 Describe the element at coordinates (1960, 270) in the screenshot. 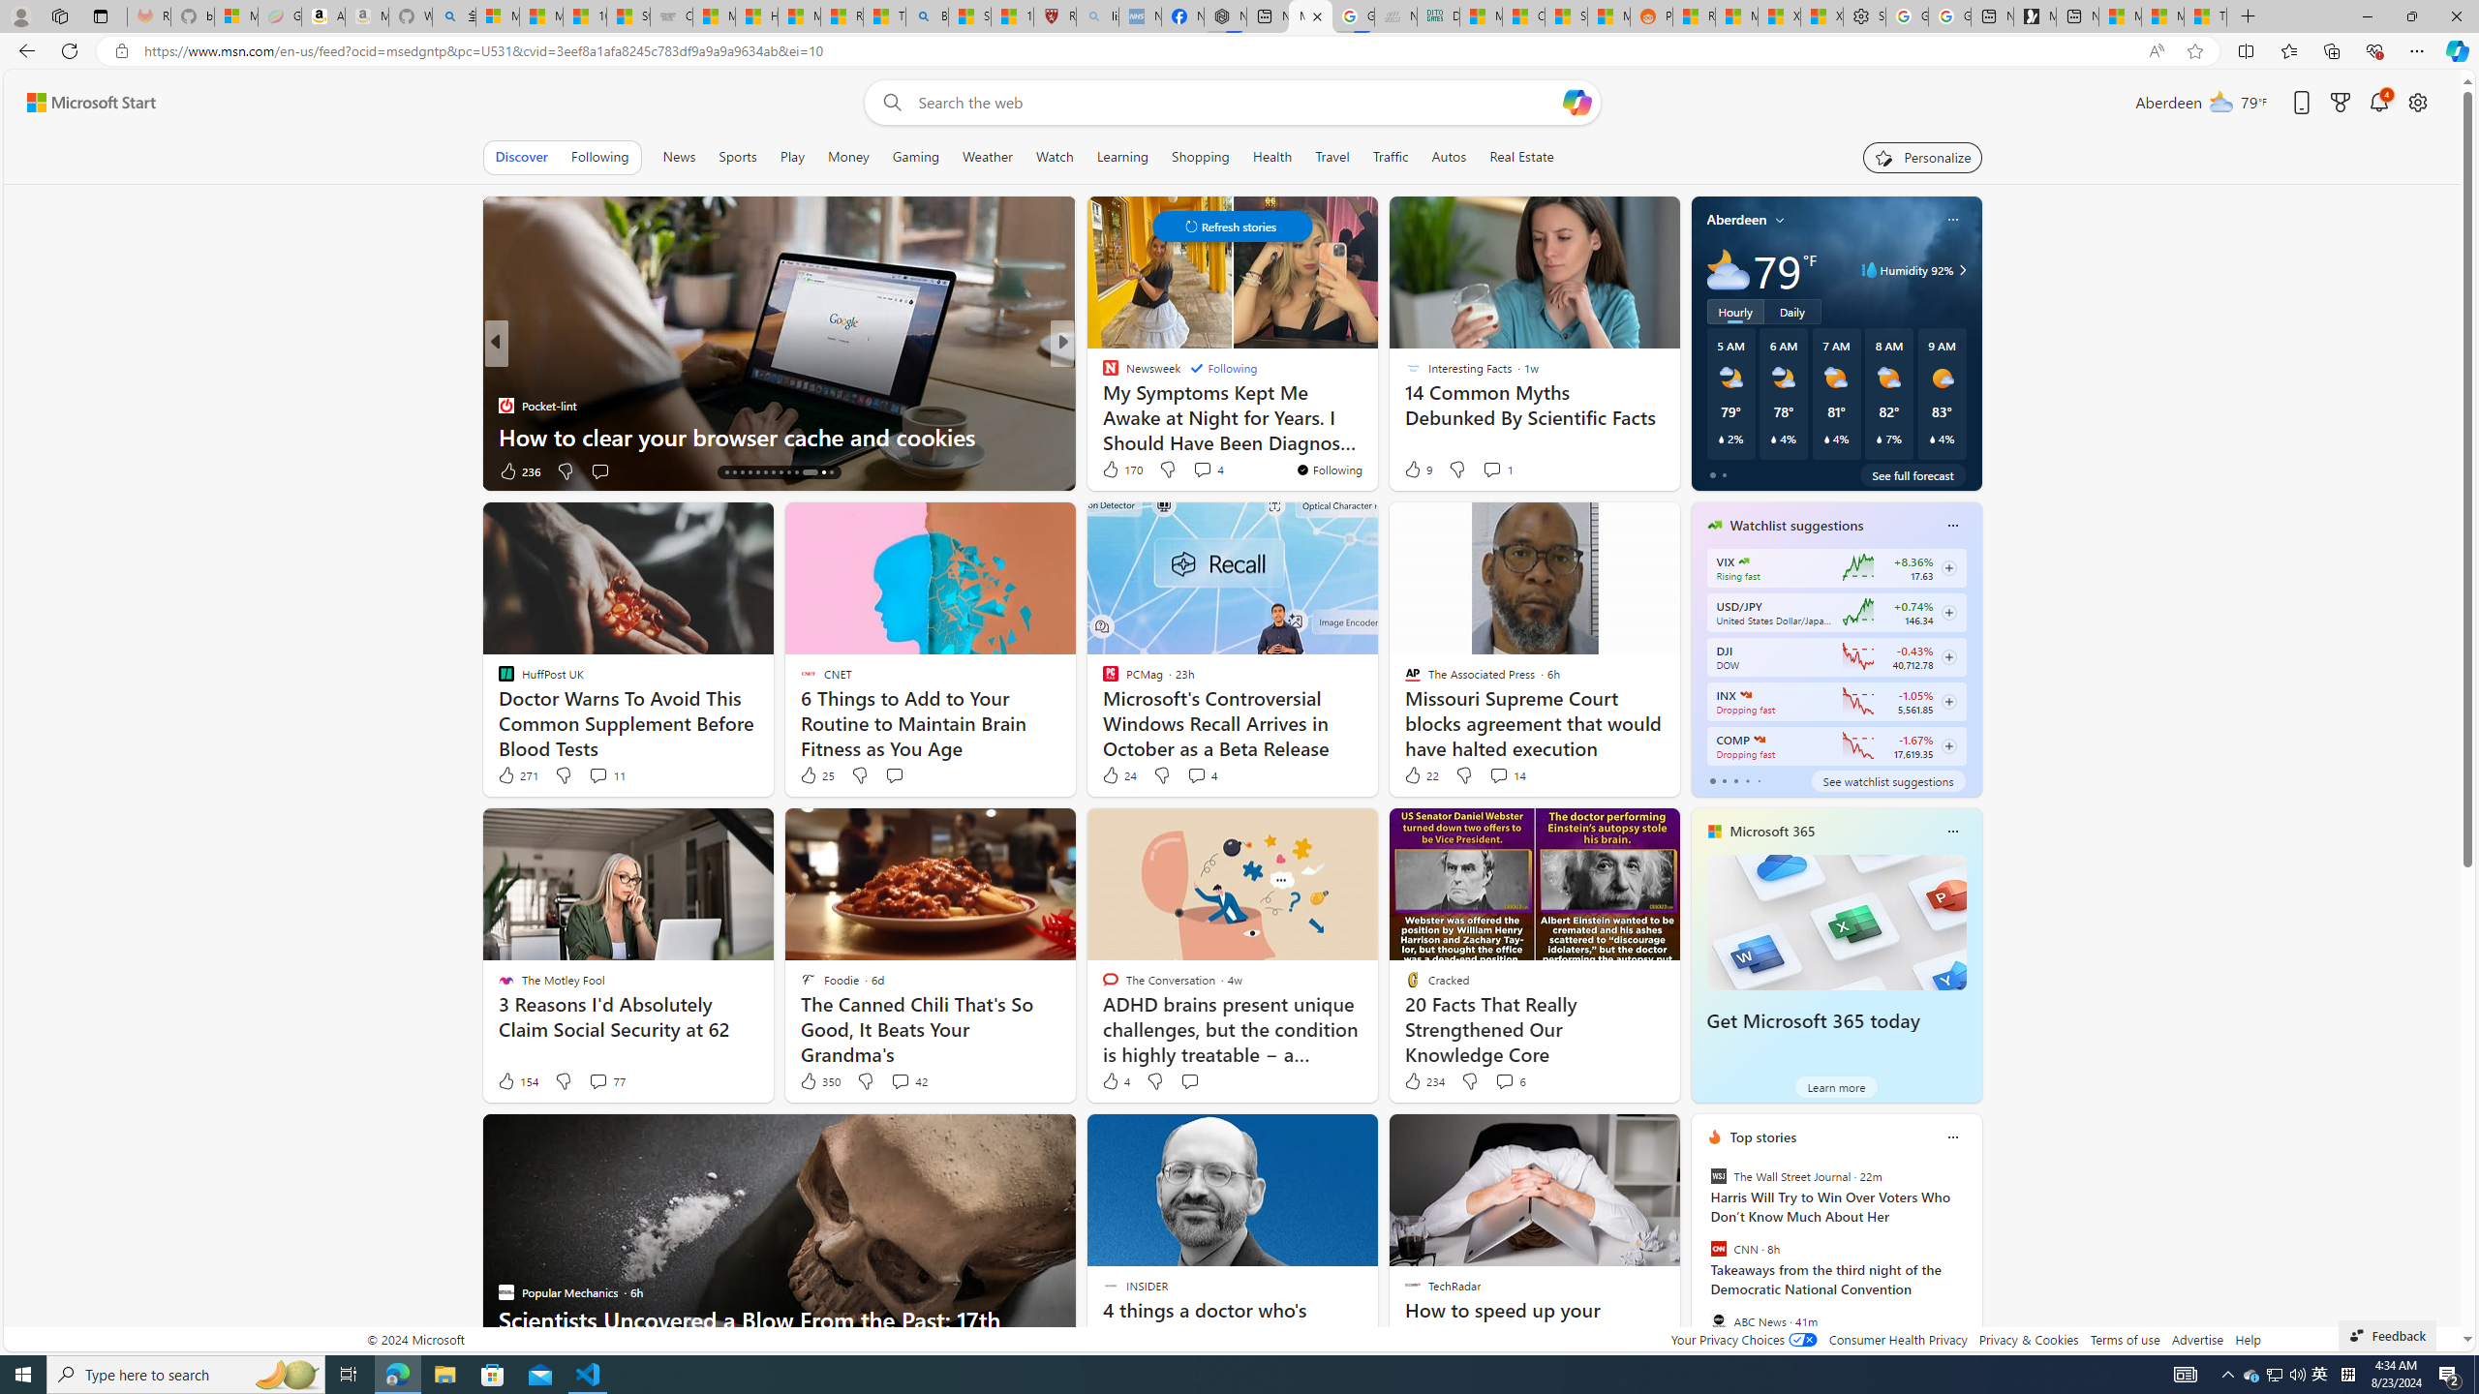

I see `Humidity 92%` at that location.